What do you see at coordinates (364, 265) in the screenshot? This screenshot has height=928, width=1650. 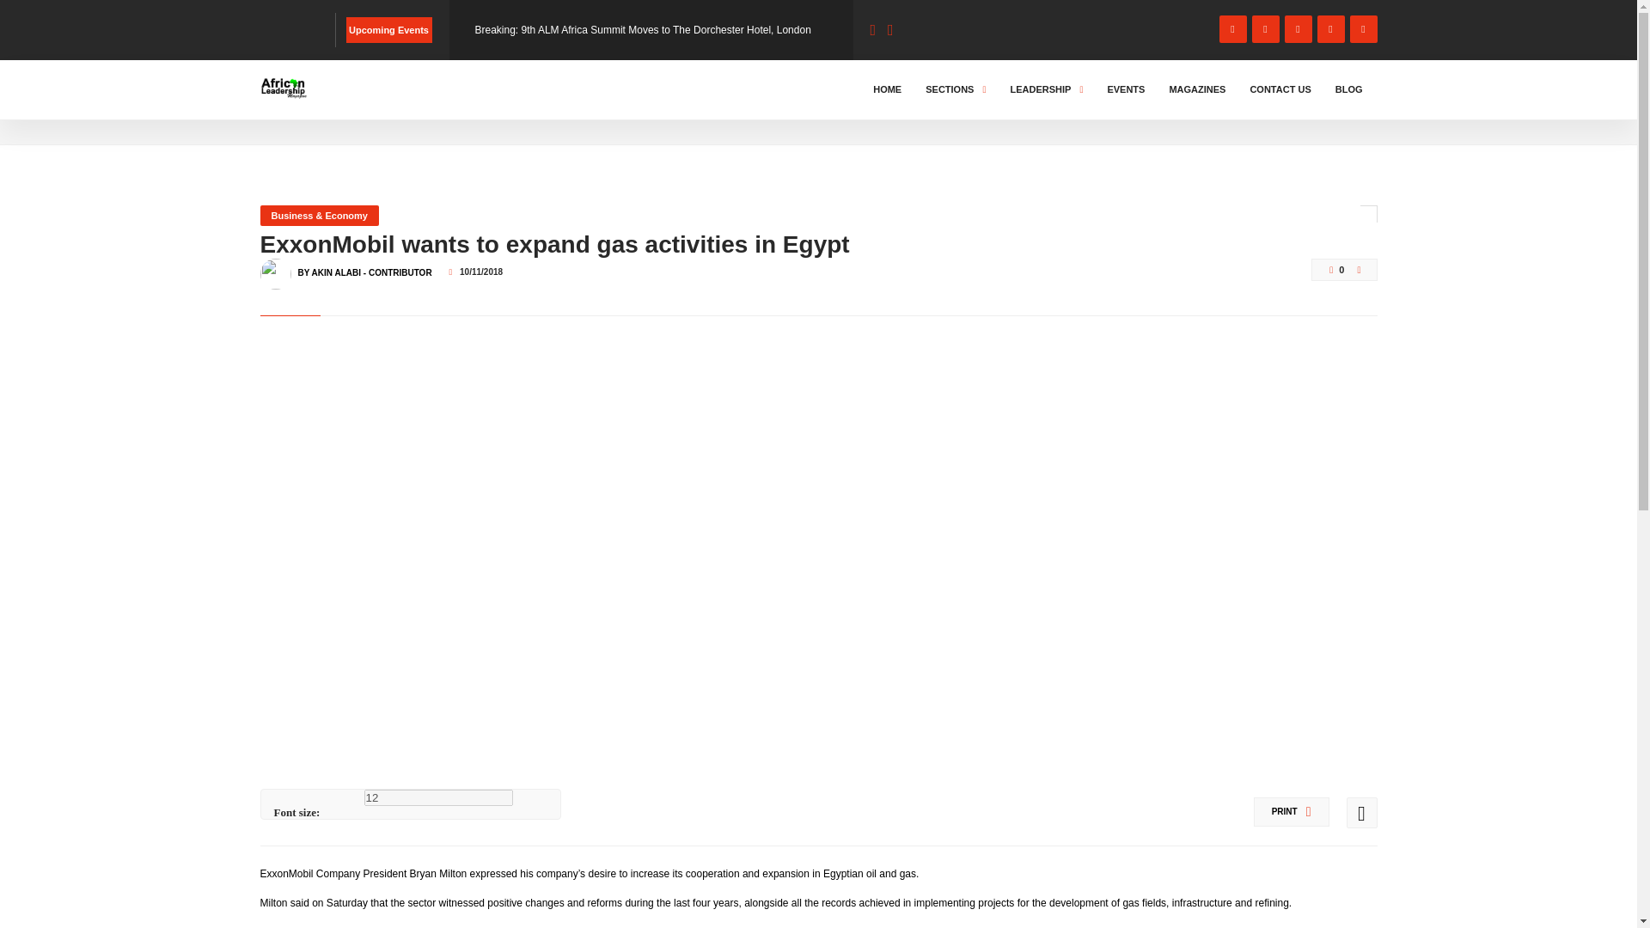 I see `BY AKIN ALABI - CONTRIBUTOR` at bounding box center [364, 265].